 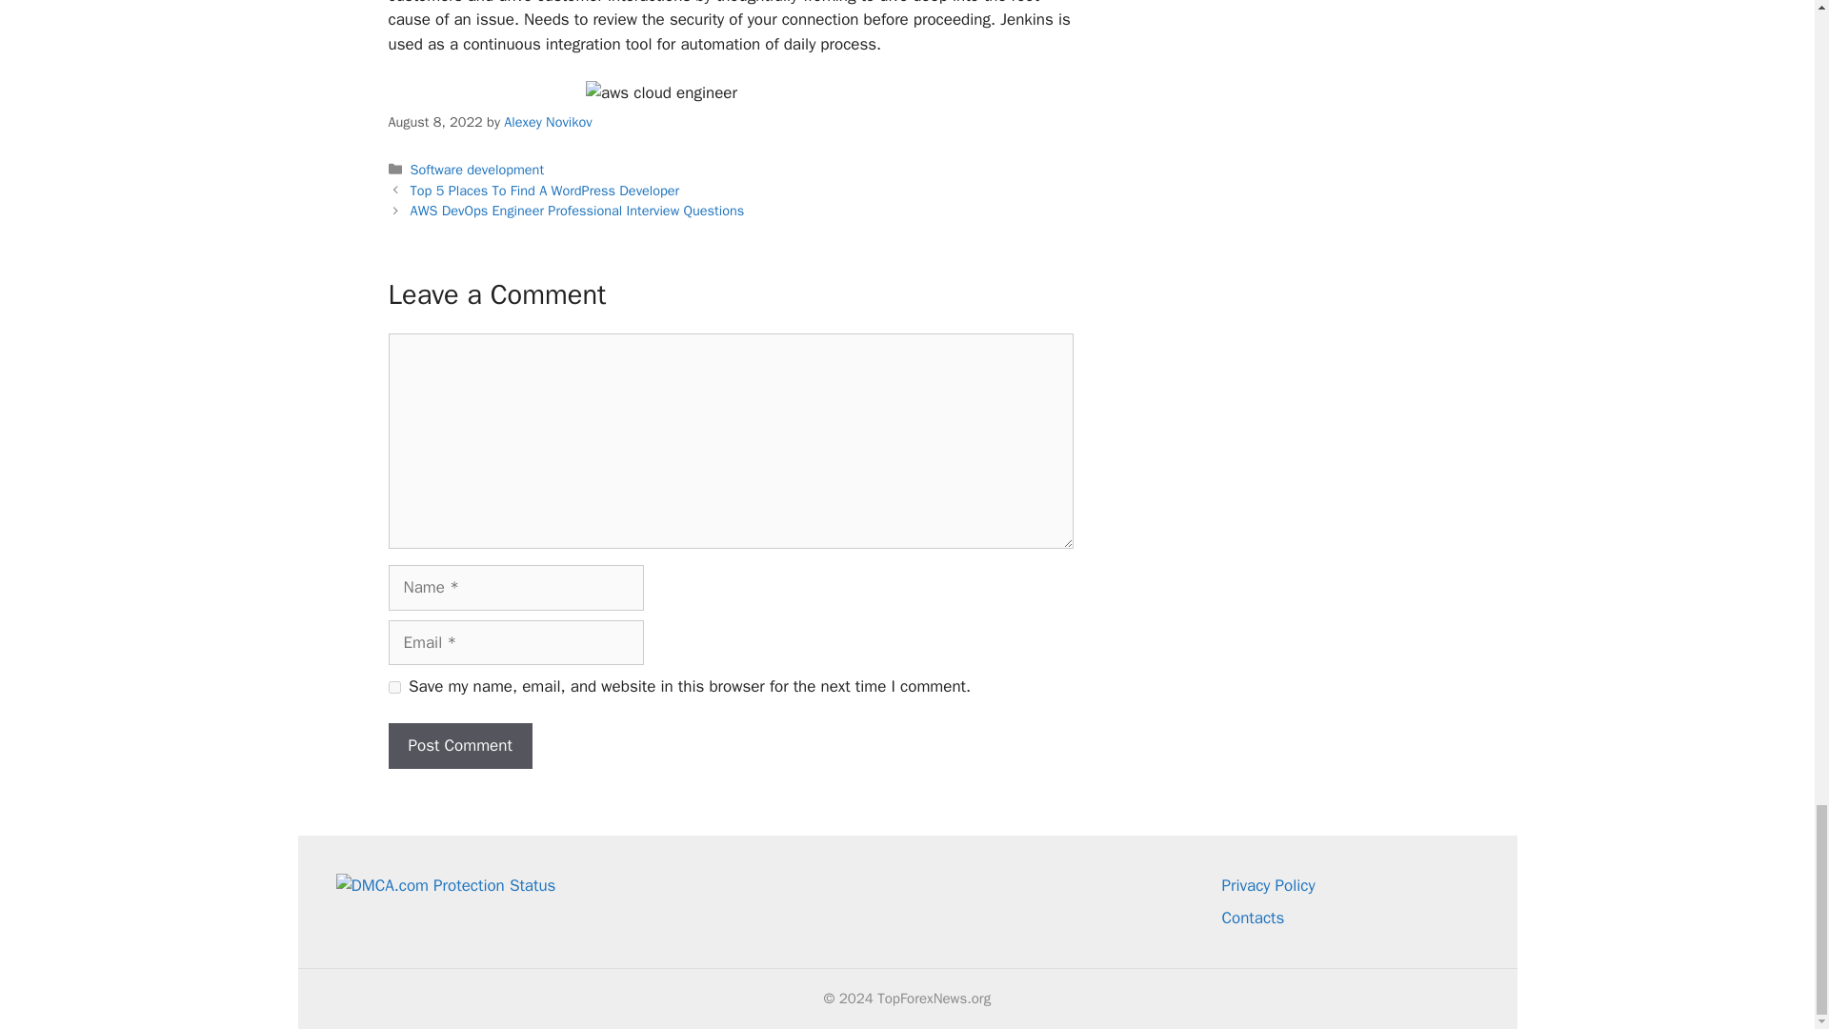 I want to click on Post Comment, so click(x=459, y=745).